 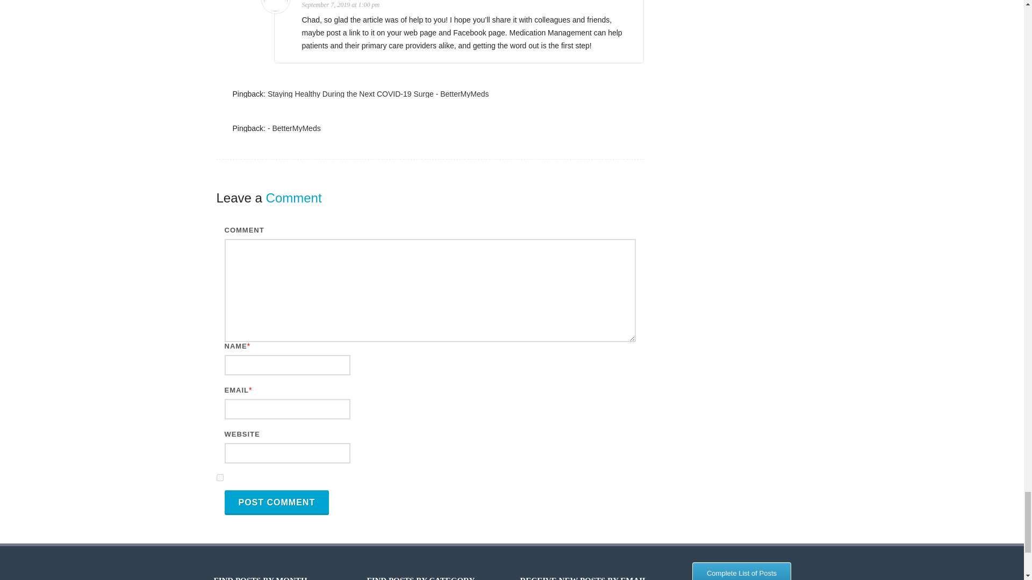 I want to click on Post Comment, so click(x=277, y=503).